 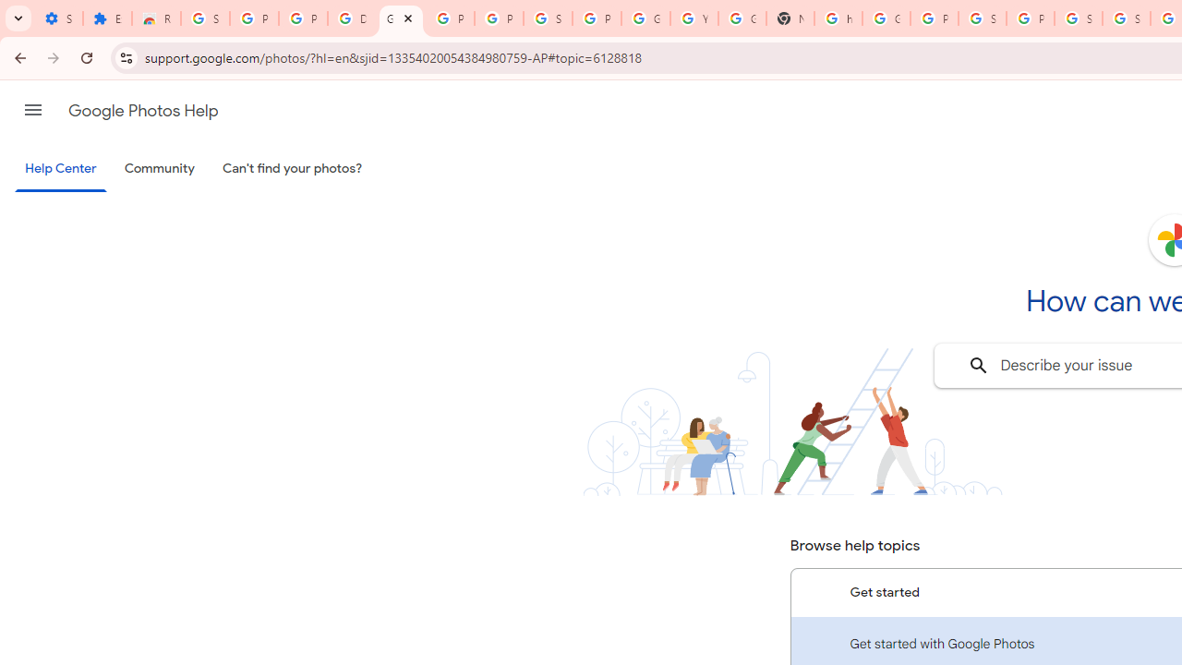 I want to click on Settings - On startup, so click(x=58, y=18).